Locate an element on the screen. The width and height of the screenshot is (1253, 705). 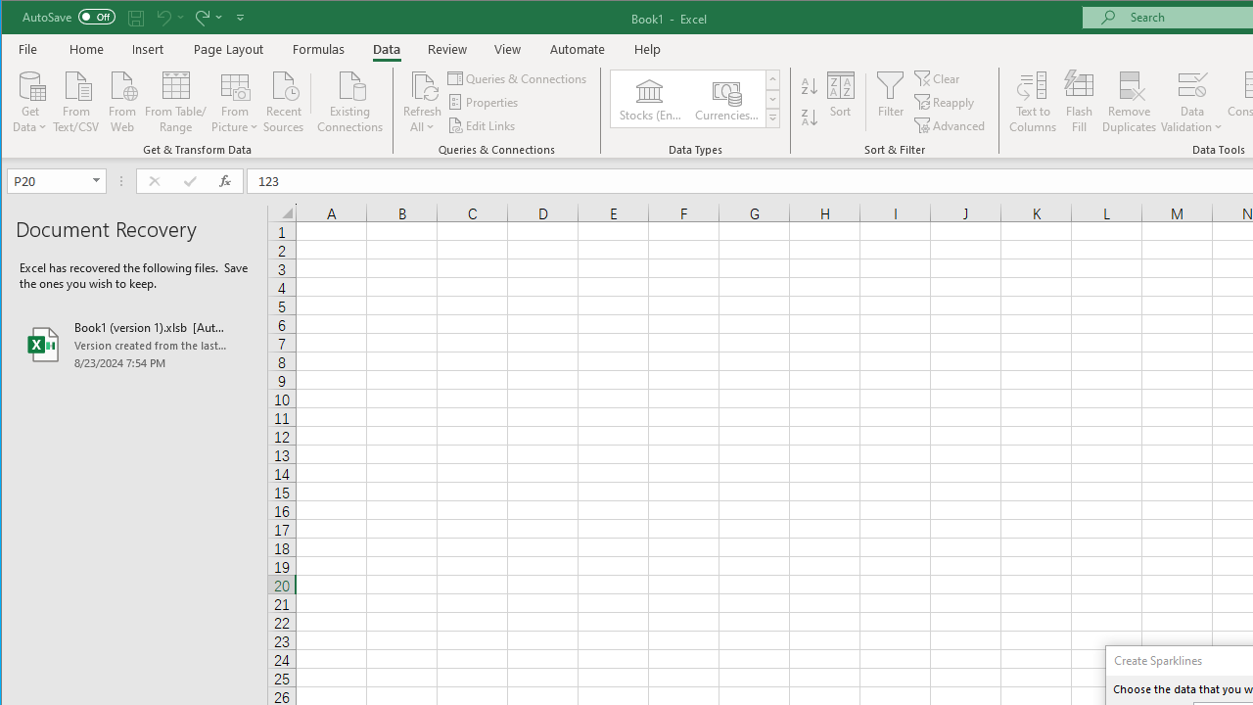
Advanced... is located at coordinates (951, 125).